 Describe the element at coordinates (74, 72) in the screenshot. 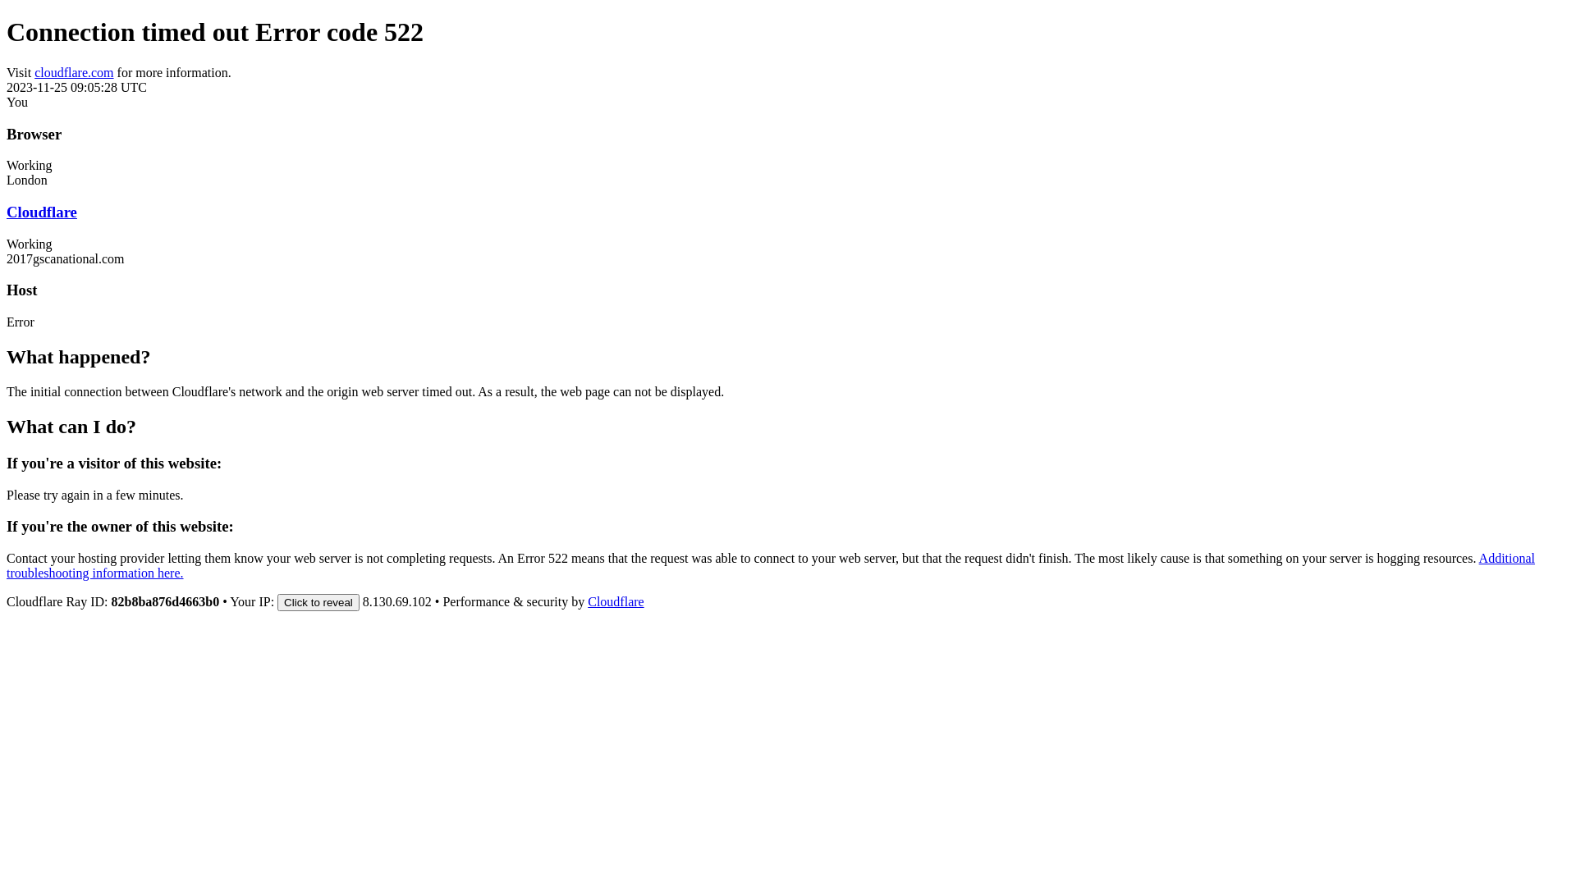

I see `cloudflare.com` at that location.